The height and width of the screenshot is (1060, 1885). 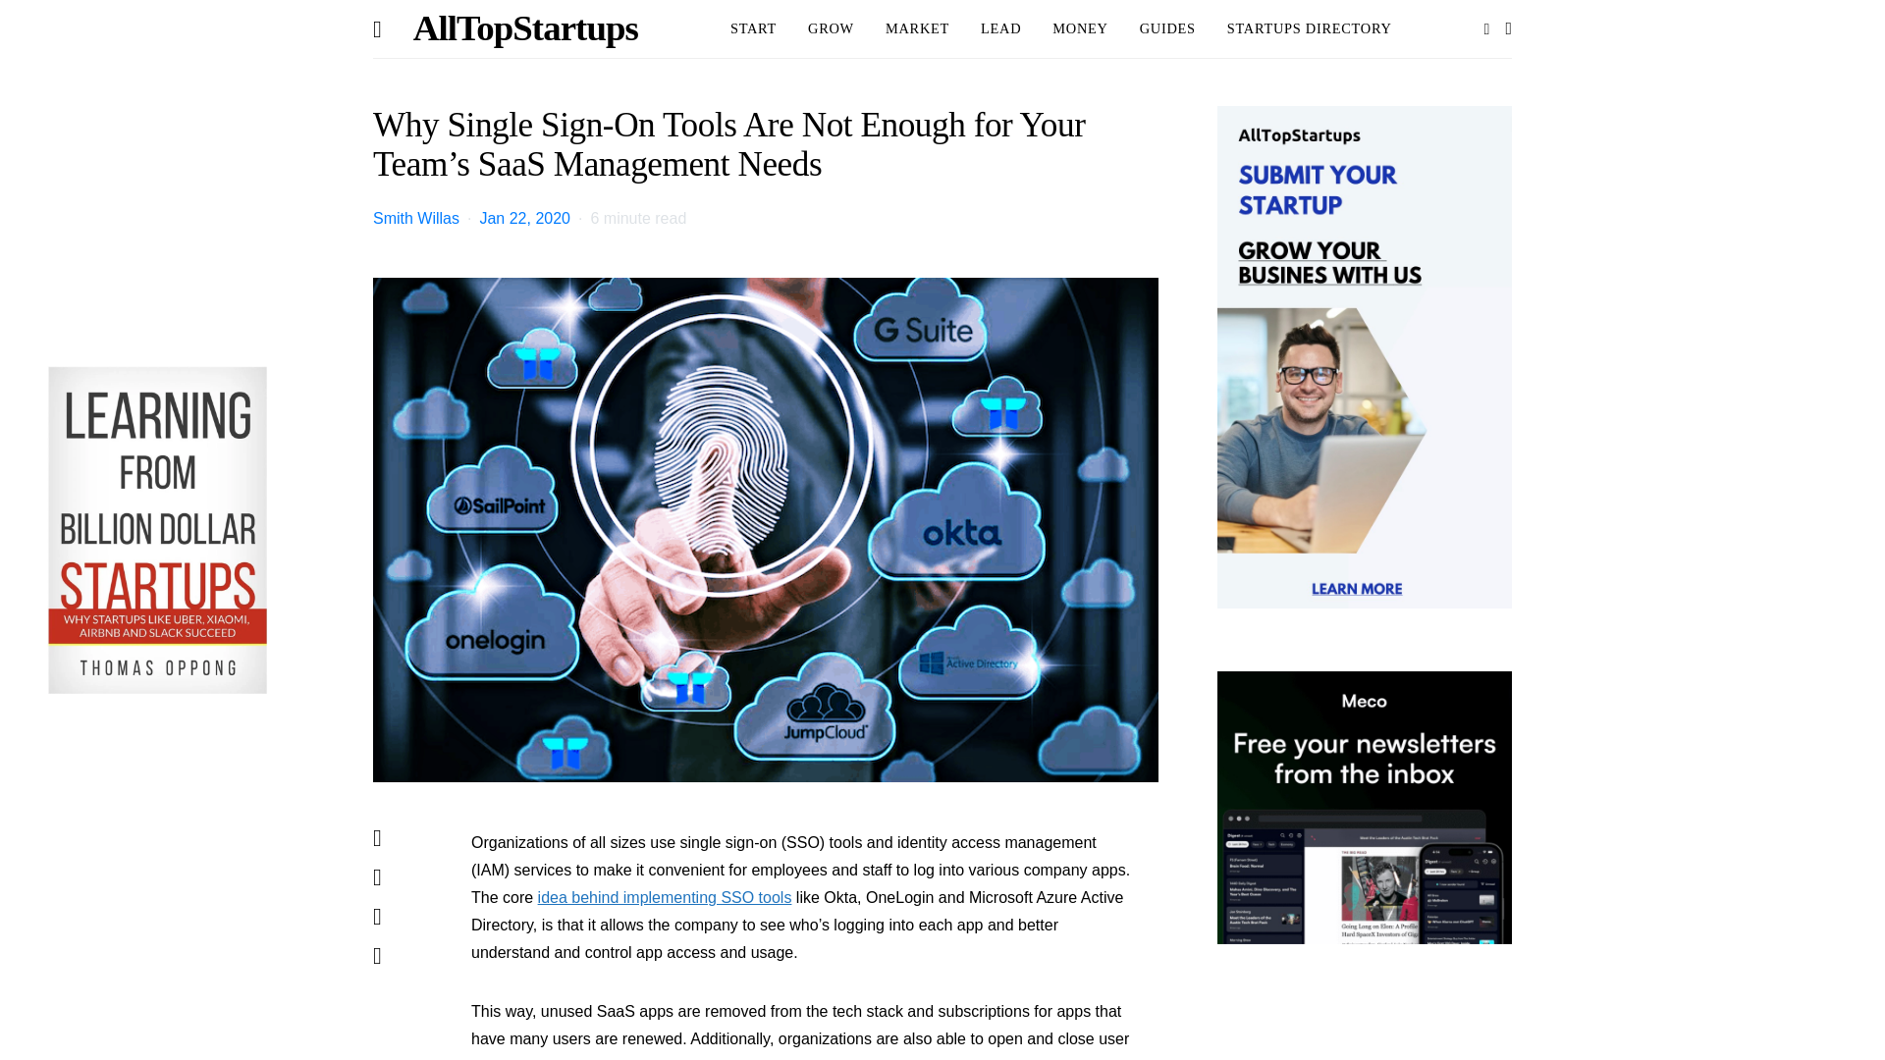 I want to click on GUIDES, so click(x=1167, y=29).